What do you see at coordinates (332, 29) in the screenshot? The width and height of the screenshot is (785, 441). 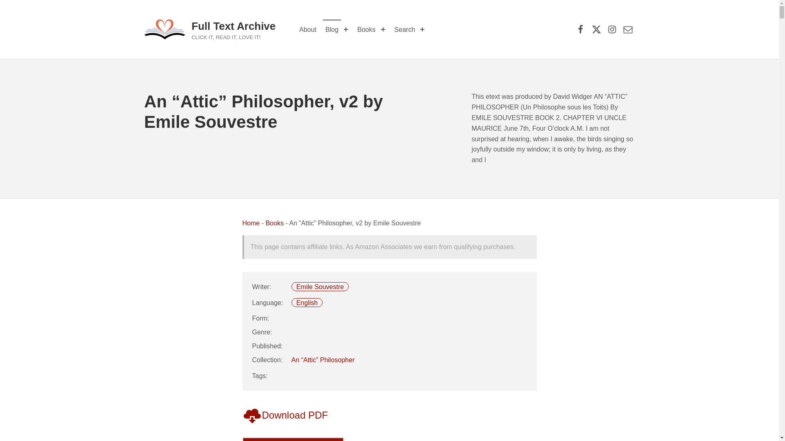 I see `Blog` at bounding box center [332, 29].